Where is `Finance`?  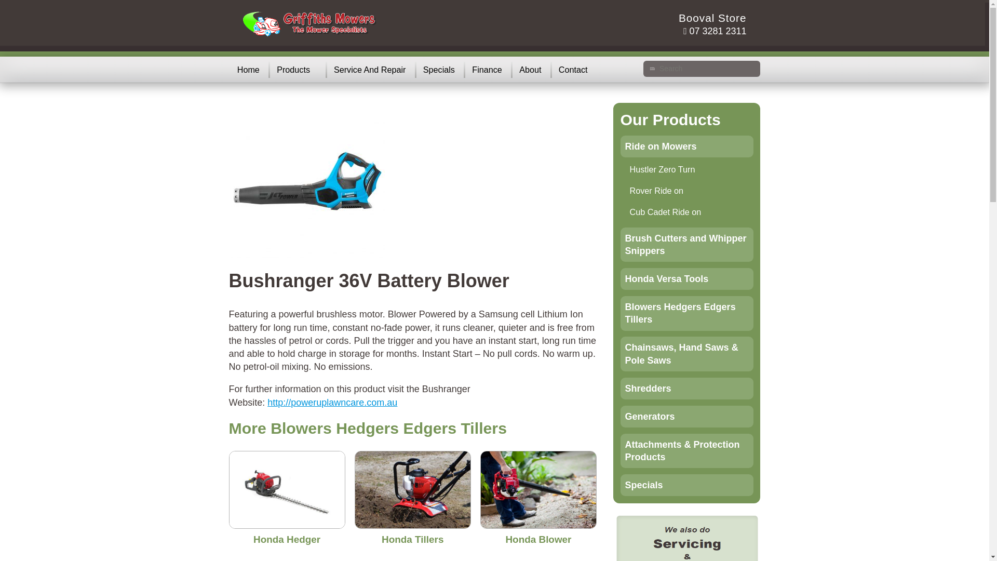 Finance is located at coordinates (485, 70).